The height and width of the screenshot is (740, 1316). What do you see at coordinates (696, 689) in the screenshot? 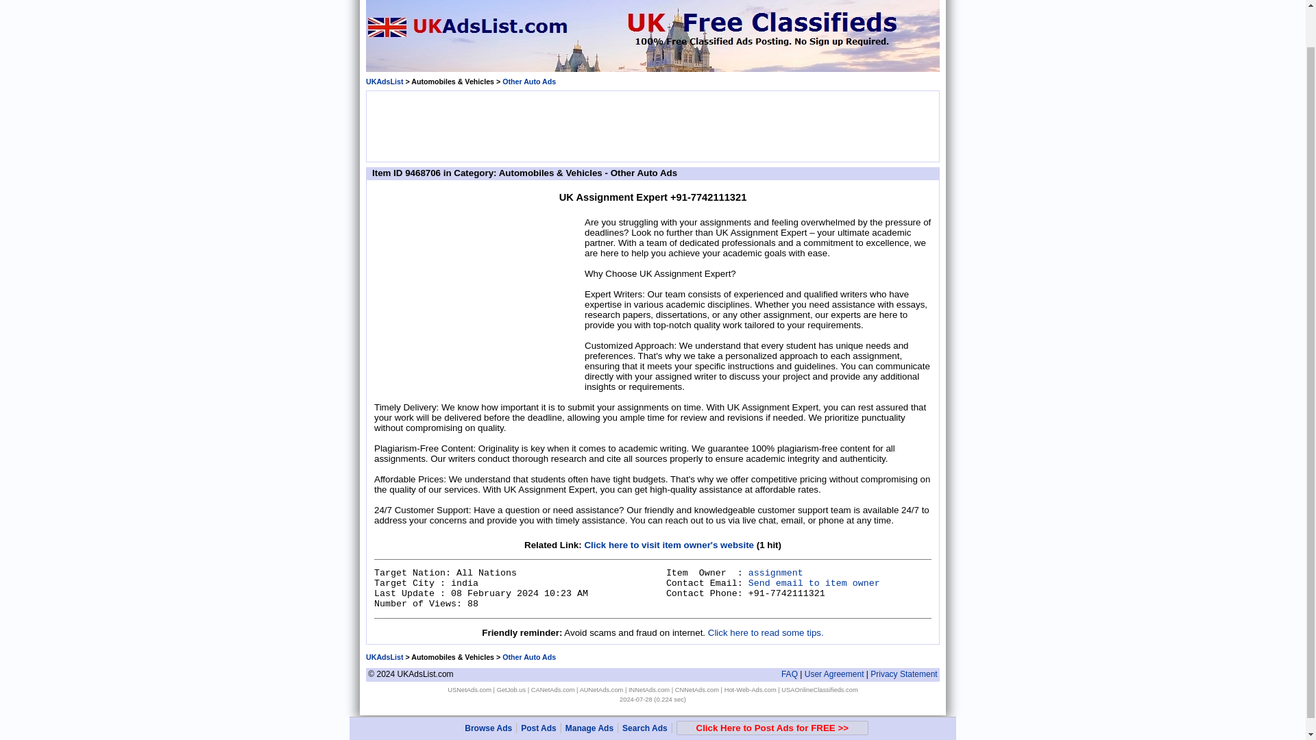
I see `CNNetAds.com` at bounding box center [696, 689].